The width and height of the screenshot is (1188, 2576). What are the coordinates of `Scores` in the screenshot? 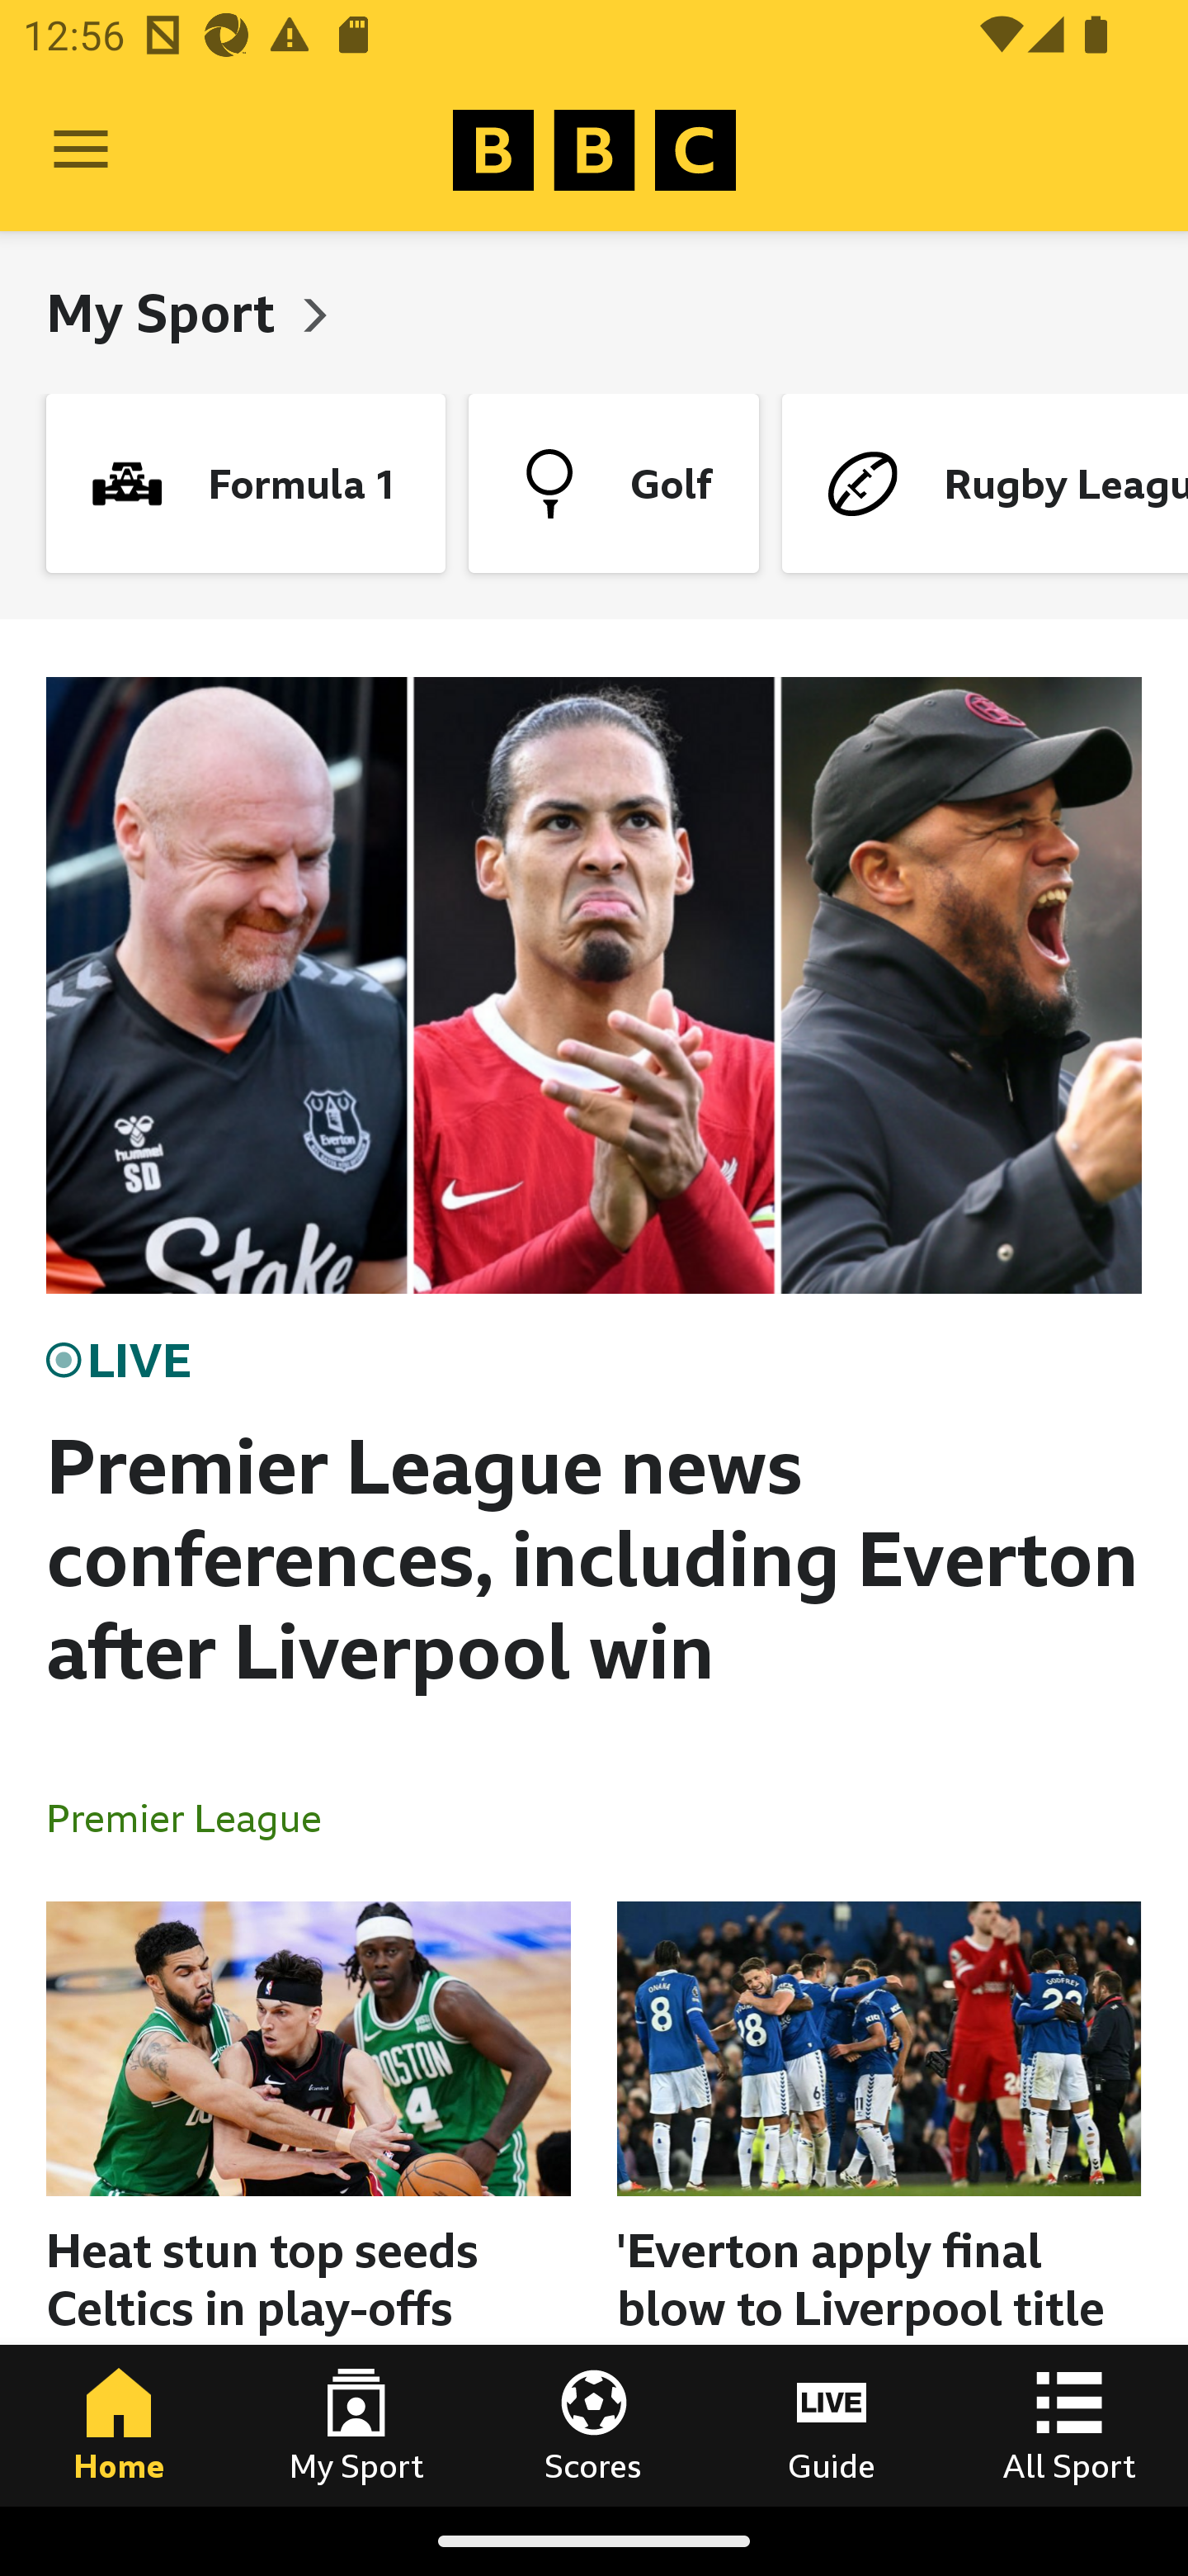 It's located at (594, 2425).